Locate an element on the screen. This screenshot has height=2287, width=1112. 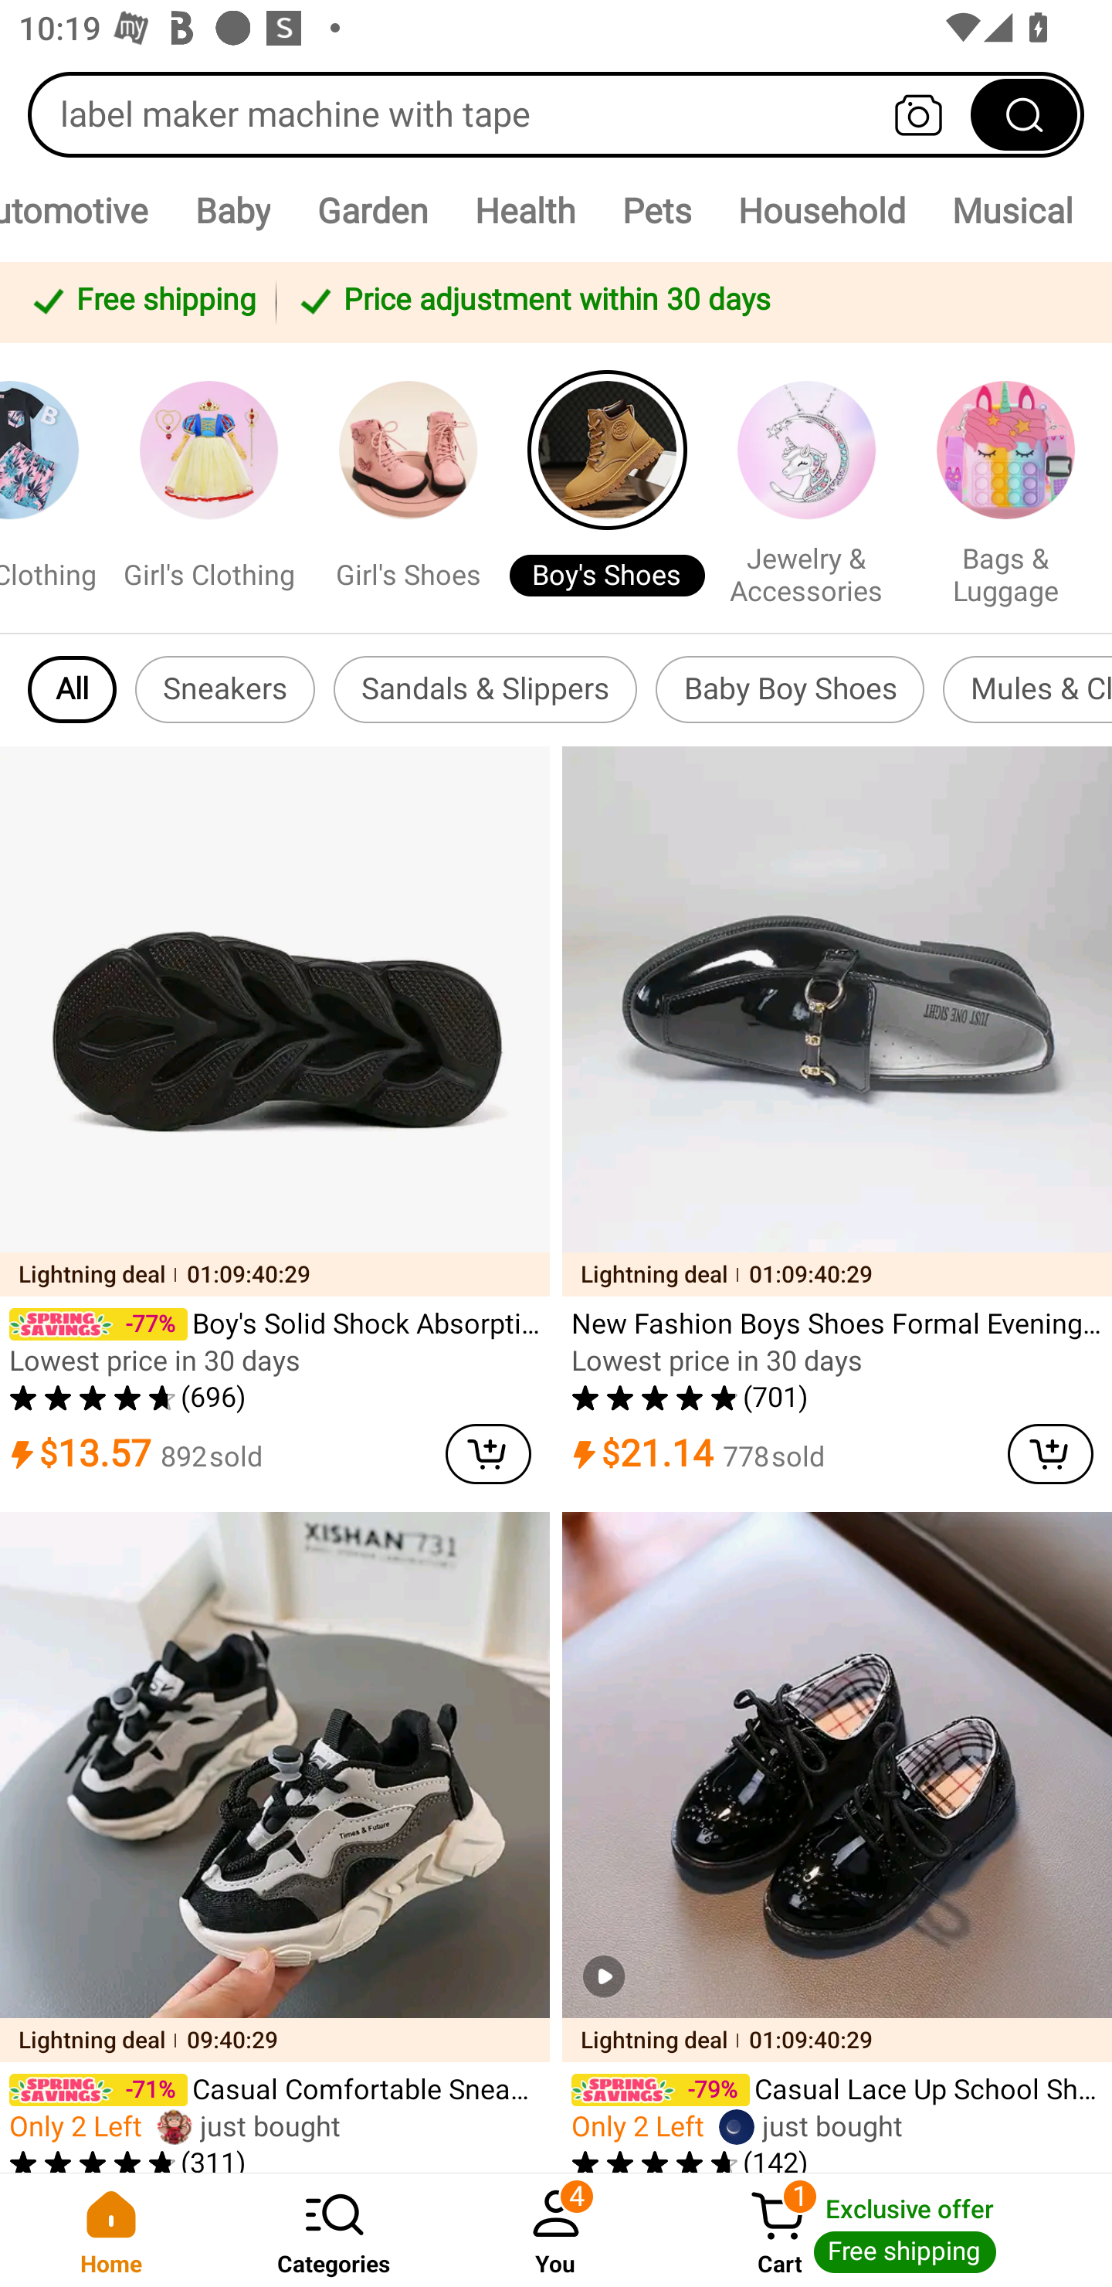
Cart 1 Cart Exclusive offer is located at coordinates (890, 2230).